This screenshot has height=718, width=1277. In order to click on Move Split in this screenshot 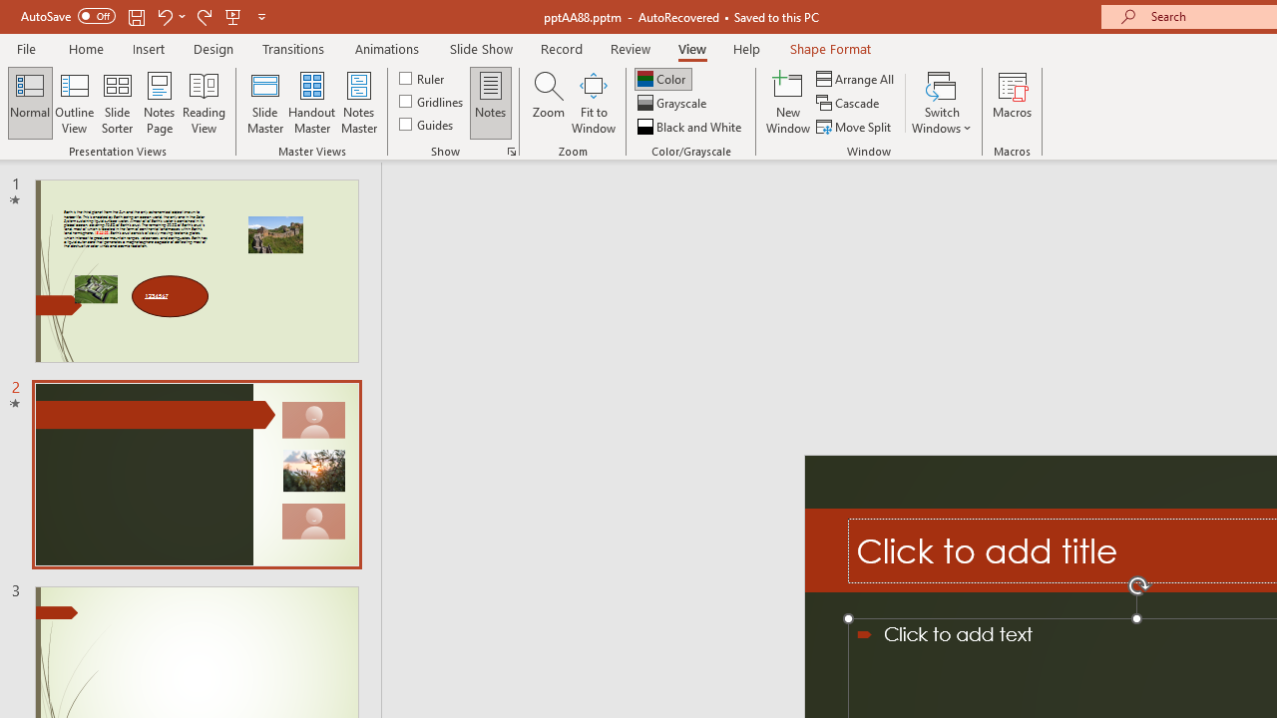, I will do `click(855, 126)`.